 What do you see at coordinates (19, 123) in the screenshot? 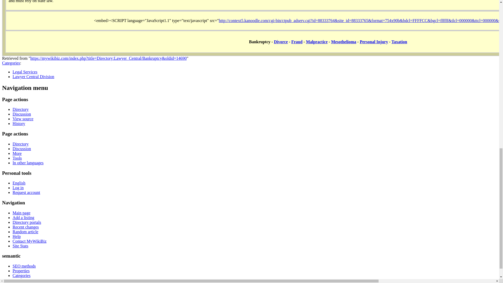
I see `History` at bounding box center [19, 123].